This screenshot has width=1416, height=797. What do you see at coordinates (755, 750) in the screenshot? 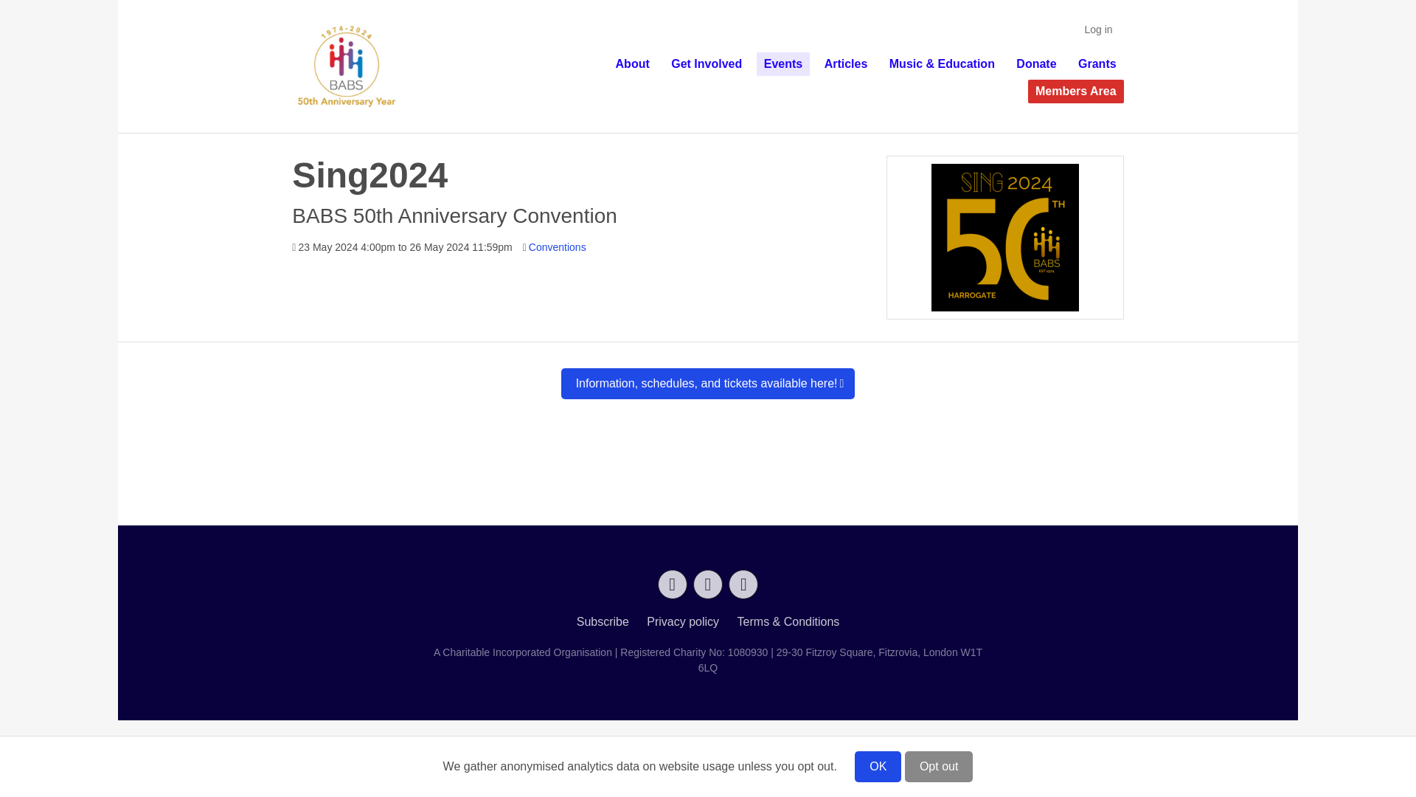
I see `White Fuse` at bounding box center [755, 750].